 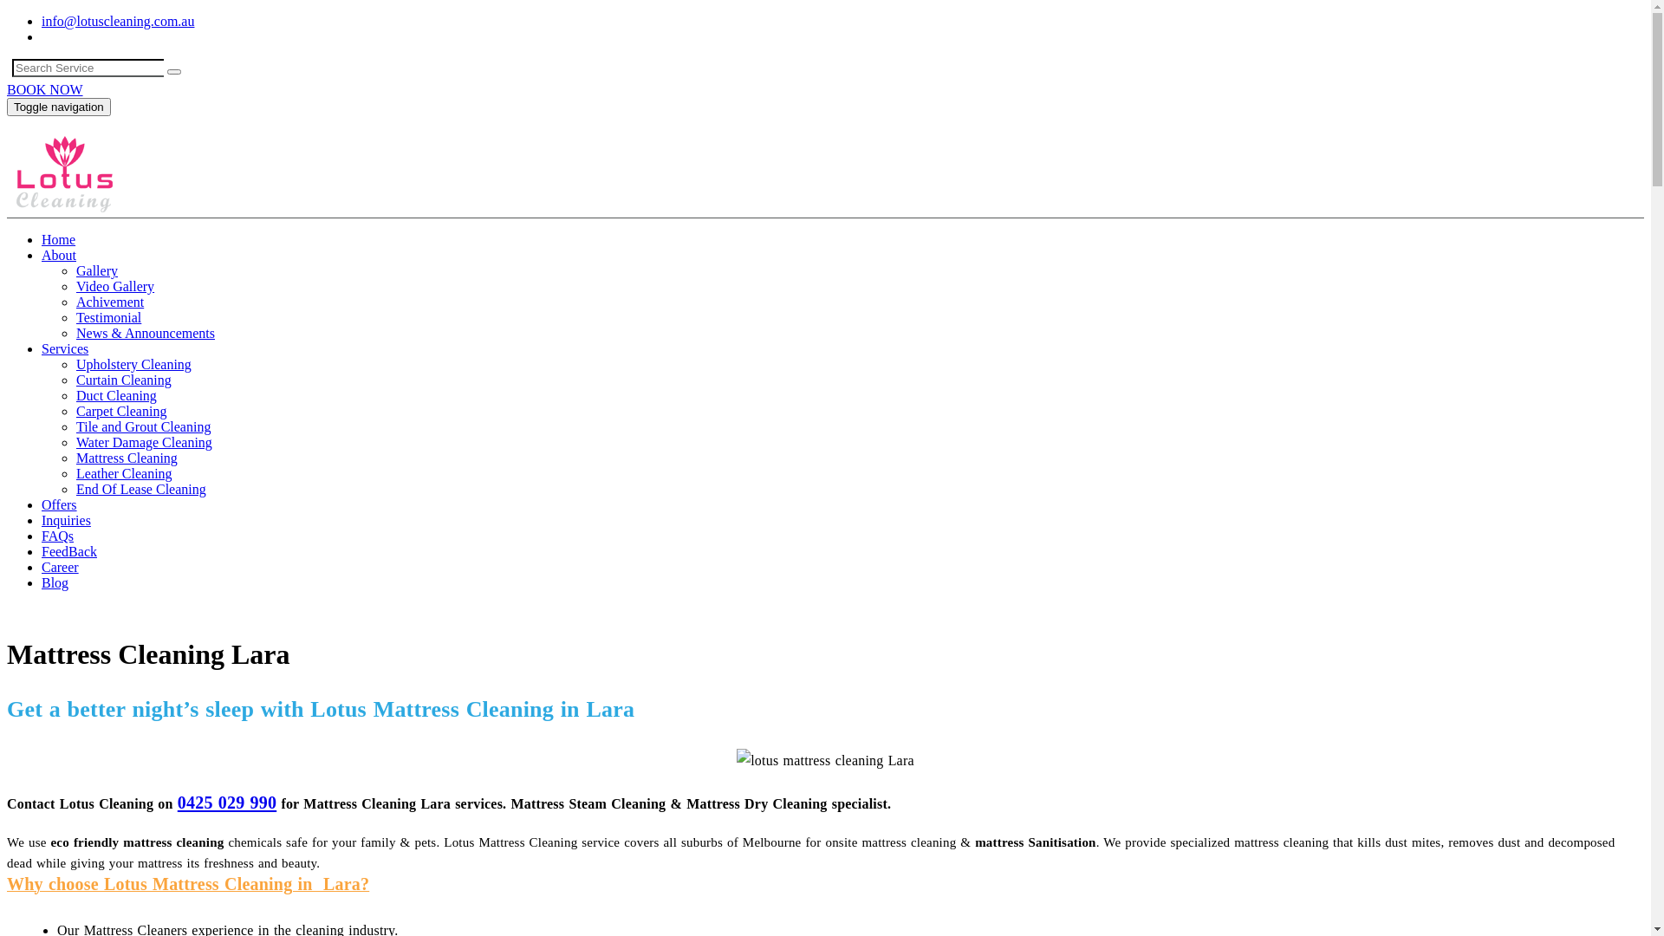 What do you see at coordinates (59, 239) in the screenshot?
I see `Home` at bounding box center [59, 239].